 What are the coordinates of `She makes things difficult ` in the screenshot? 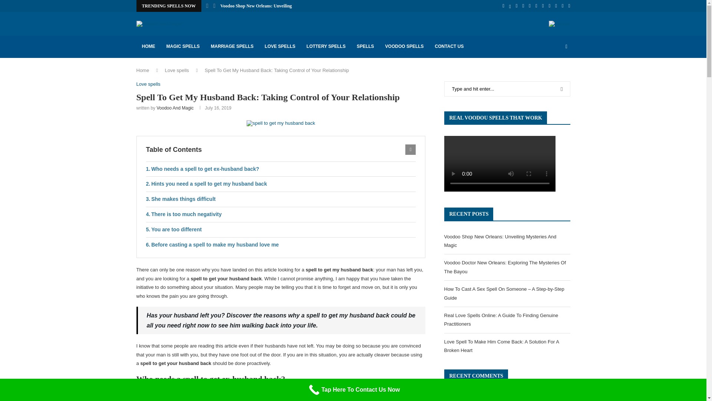 It's located at (281, 199).